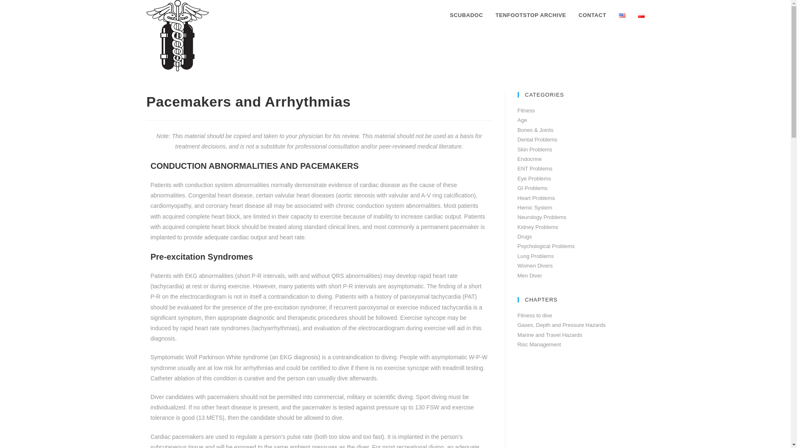  Describe the element at coordinates (467, 15) in the screenshot. I see `SCUBADOC` at that location.